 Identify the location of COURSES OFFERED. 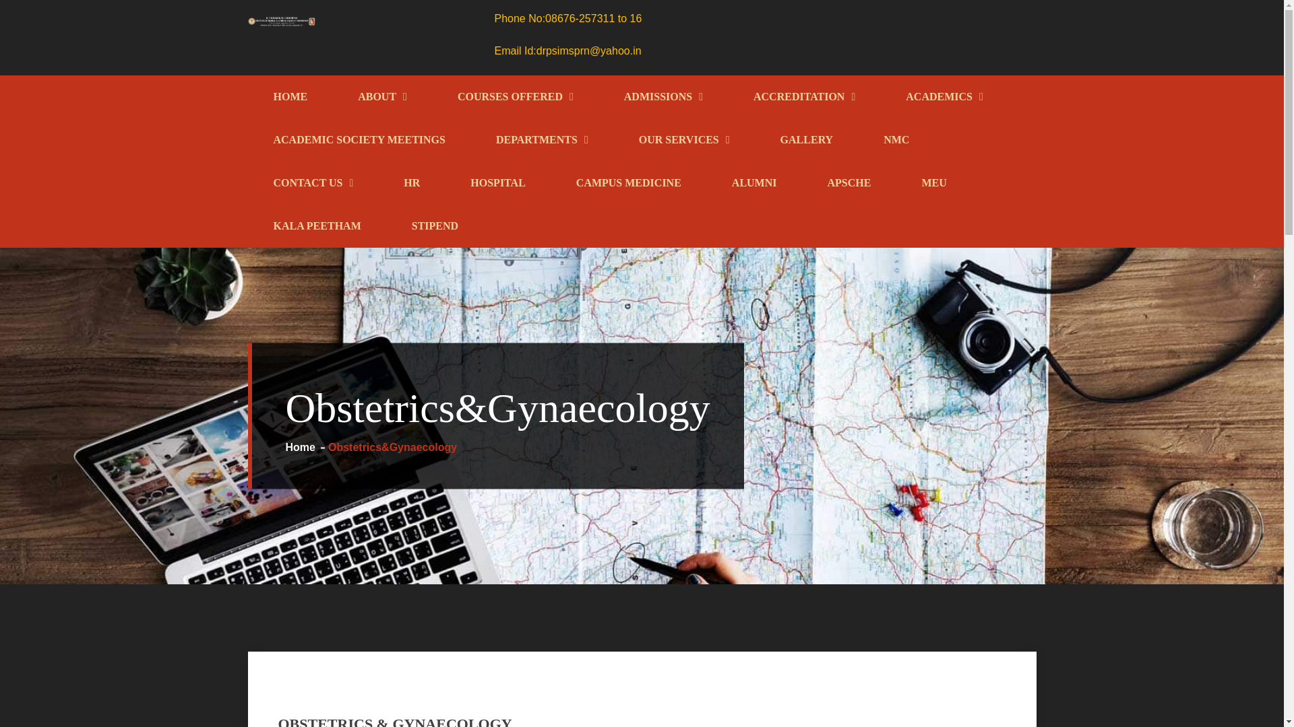
(515, 97).